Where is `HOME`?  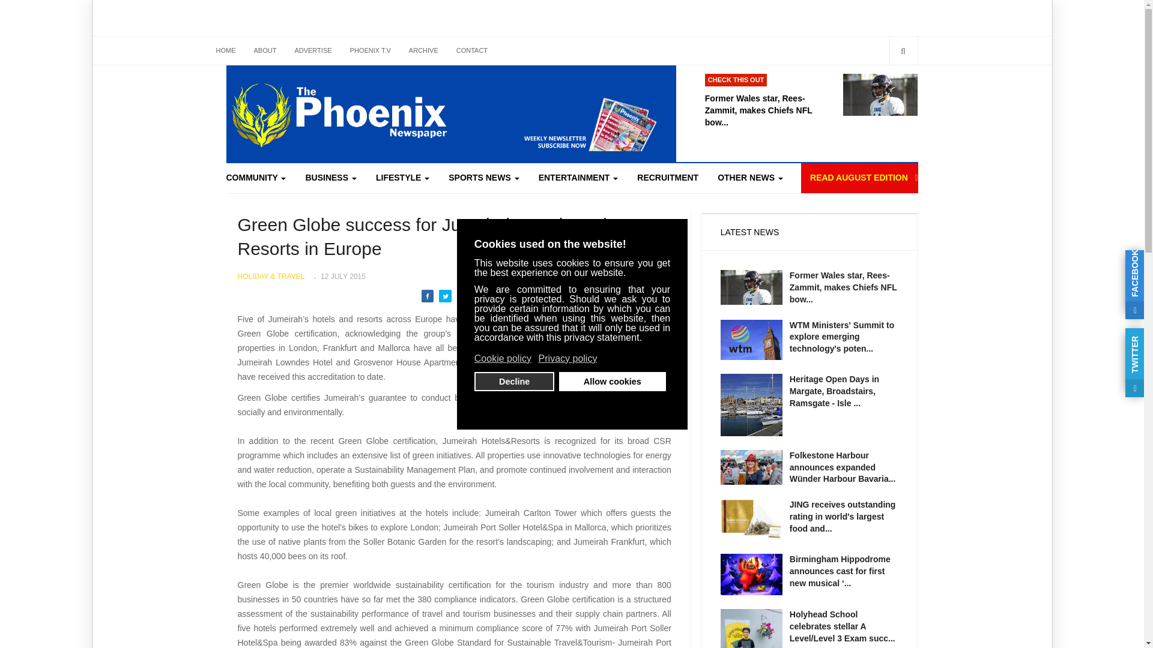 HOME is located at coordinates (225, 50).